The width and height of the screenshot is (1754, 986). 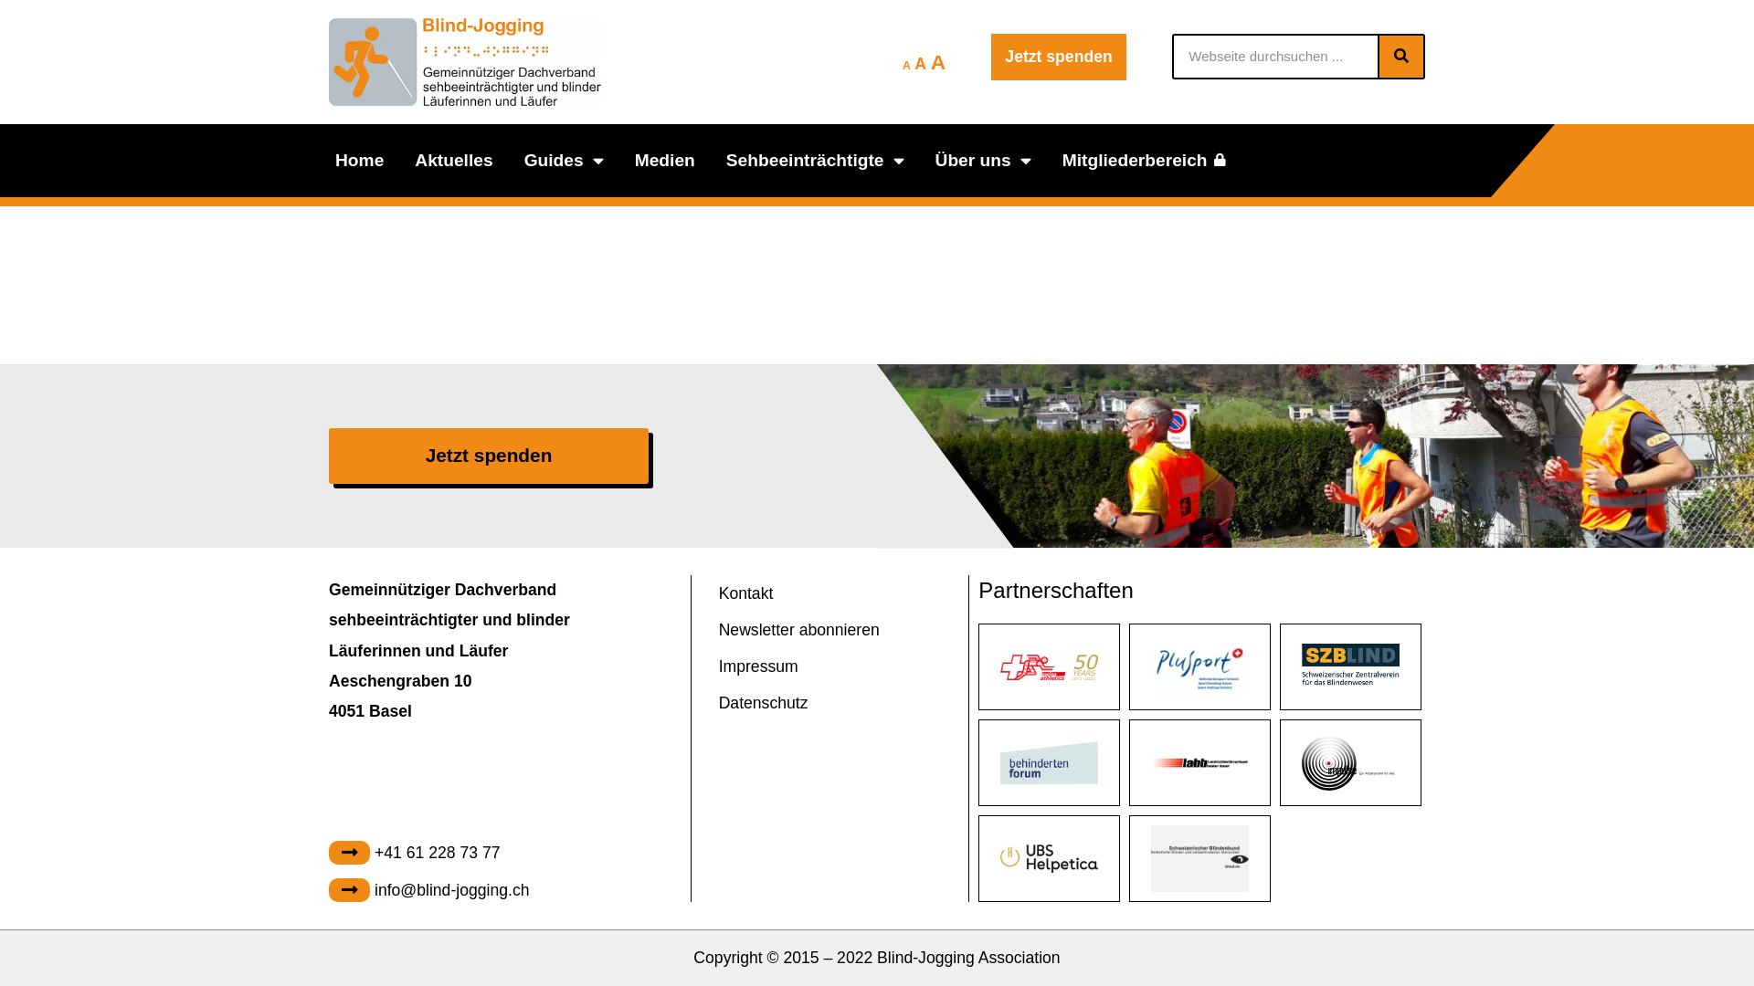 I want to click on info@blind-jogging.ch, so click(x=429, y=890).